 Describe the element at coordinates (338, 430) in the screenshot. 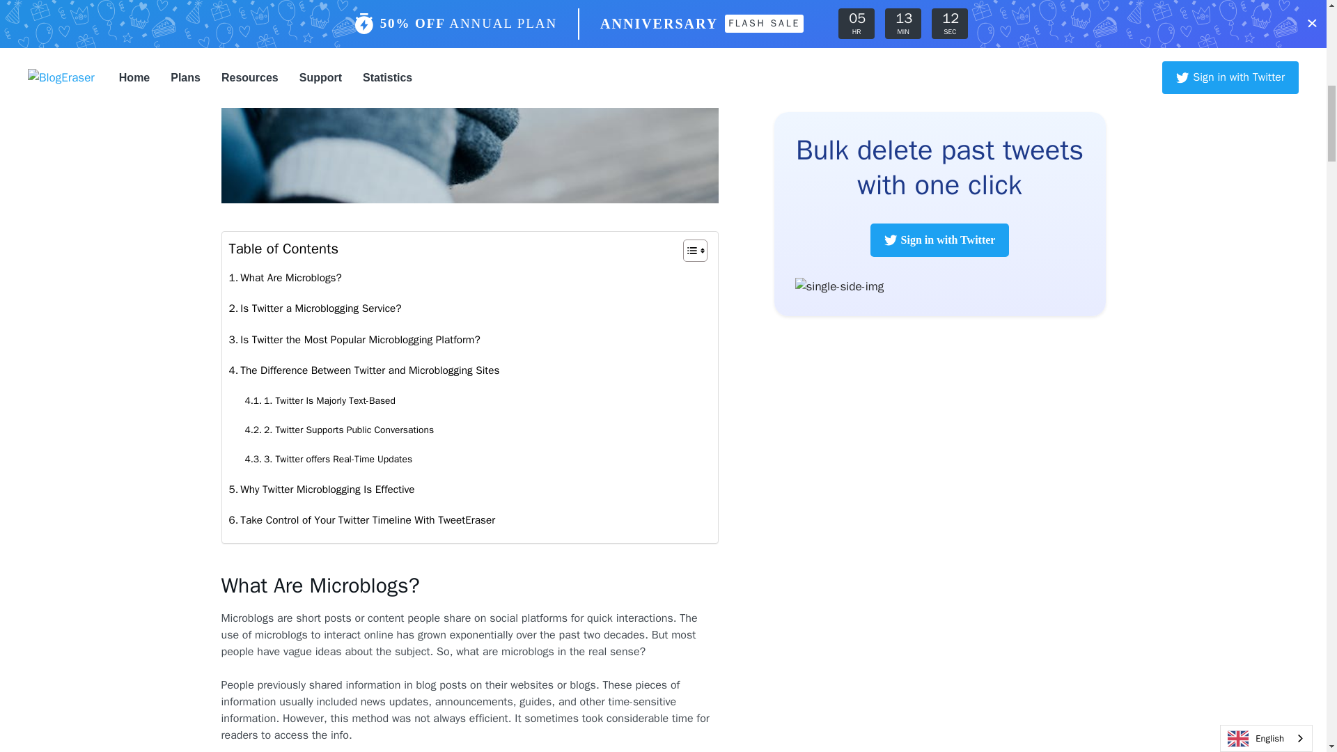

I see `2. Twitter Supports Public Conversations` at that location.